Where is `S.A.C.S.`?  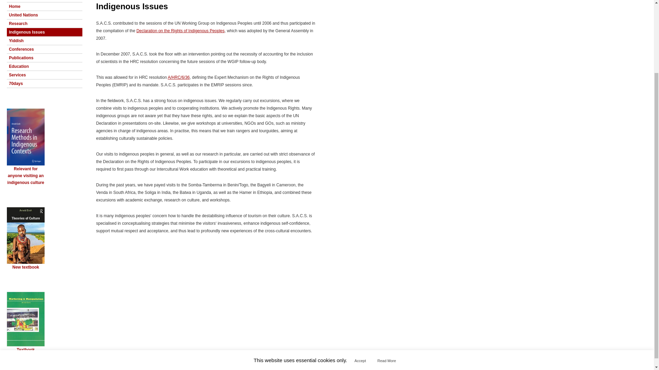 S.A.C.S. is located at coordinates (106, 360).